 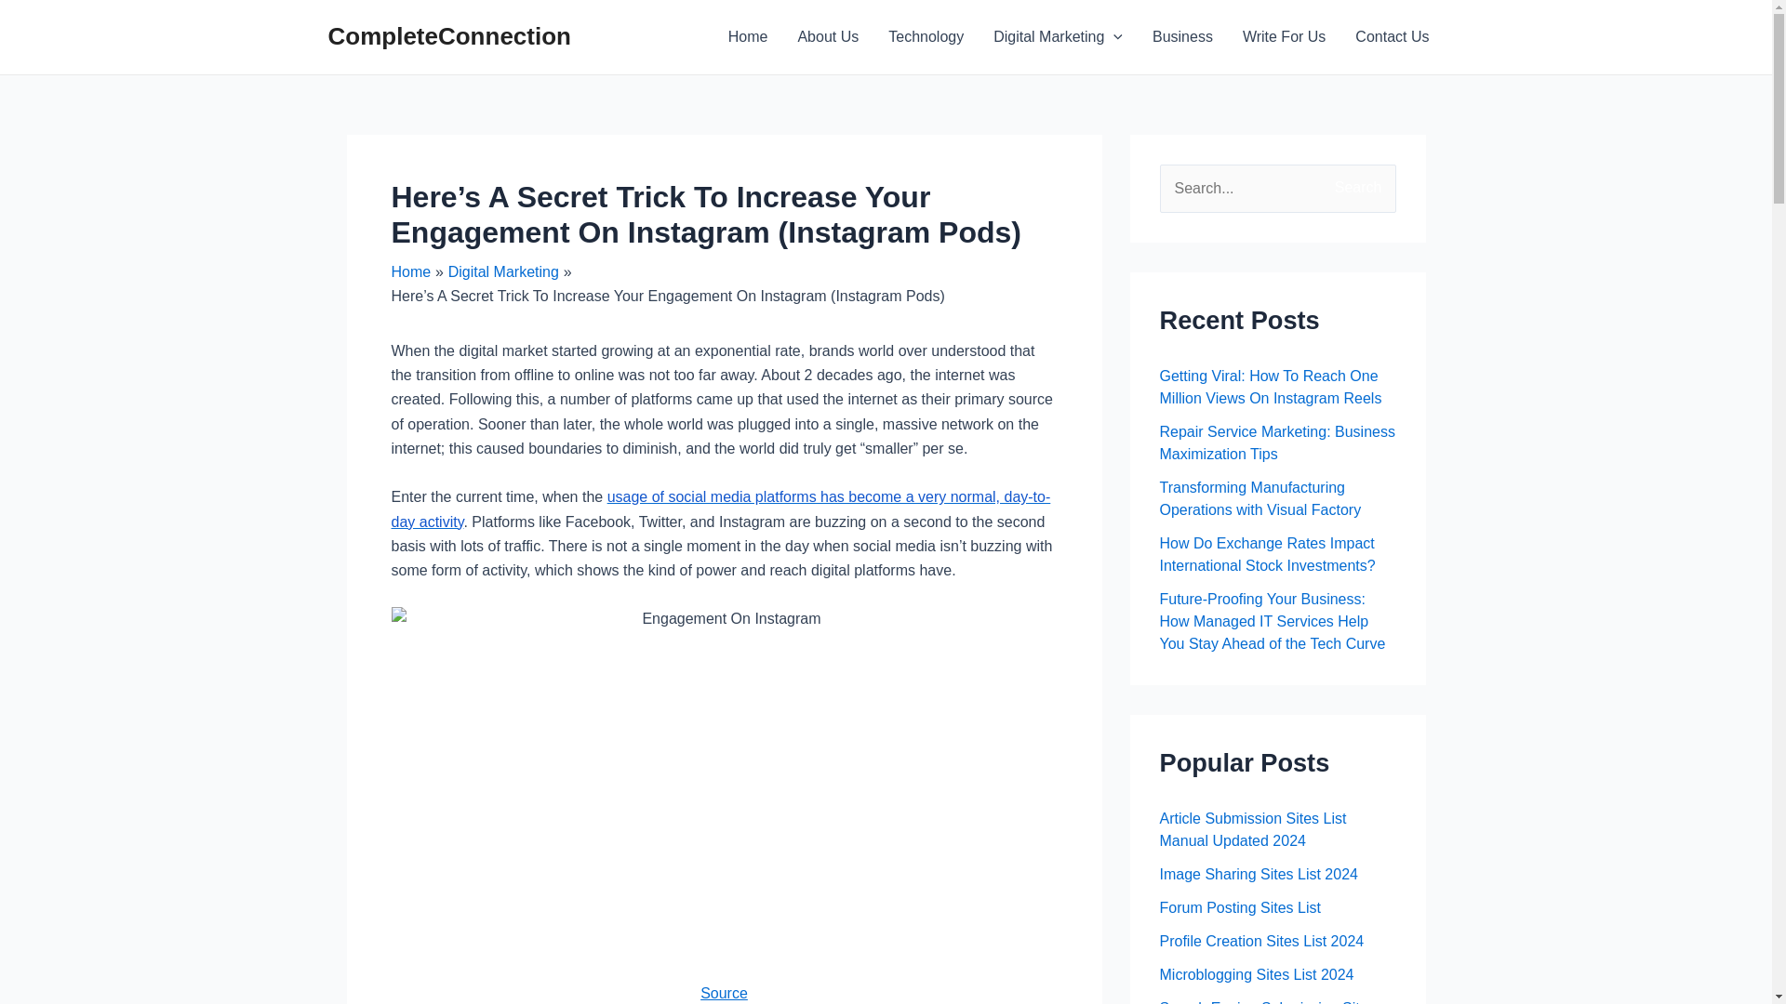 I want to click on Home, so click(x=410, y=271).